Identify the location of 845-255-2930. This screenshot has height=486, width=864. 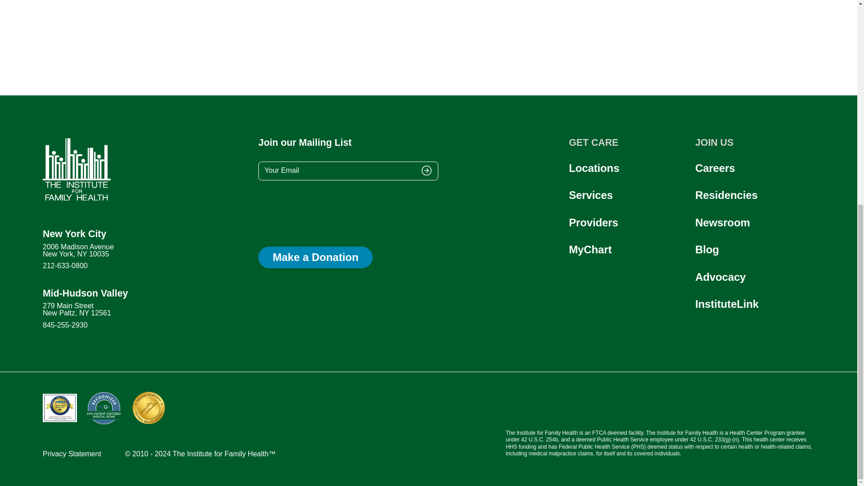
(727, 304).